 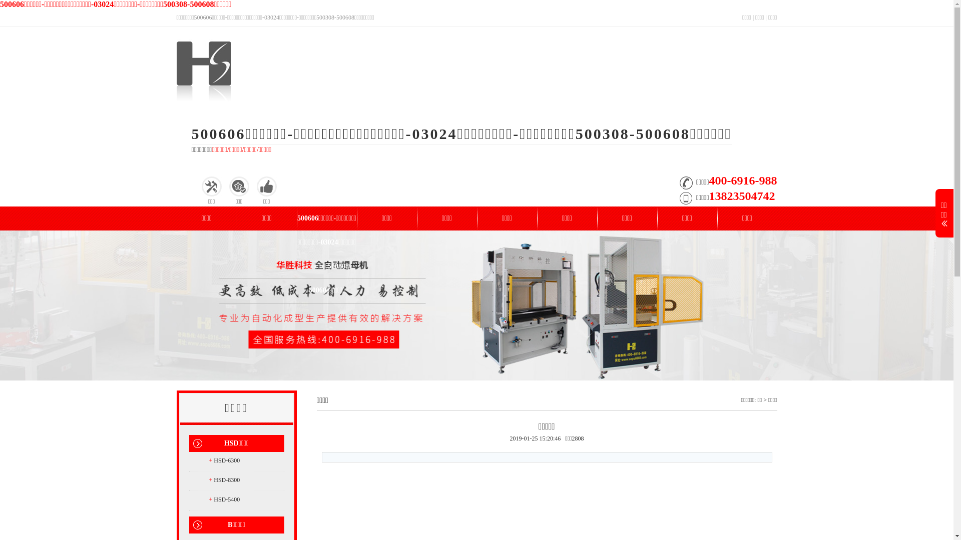 What do you see at coordinates (247, 480) in the screenshot?
I see `+ HSD-8300` at bounding box center [247, 480].